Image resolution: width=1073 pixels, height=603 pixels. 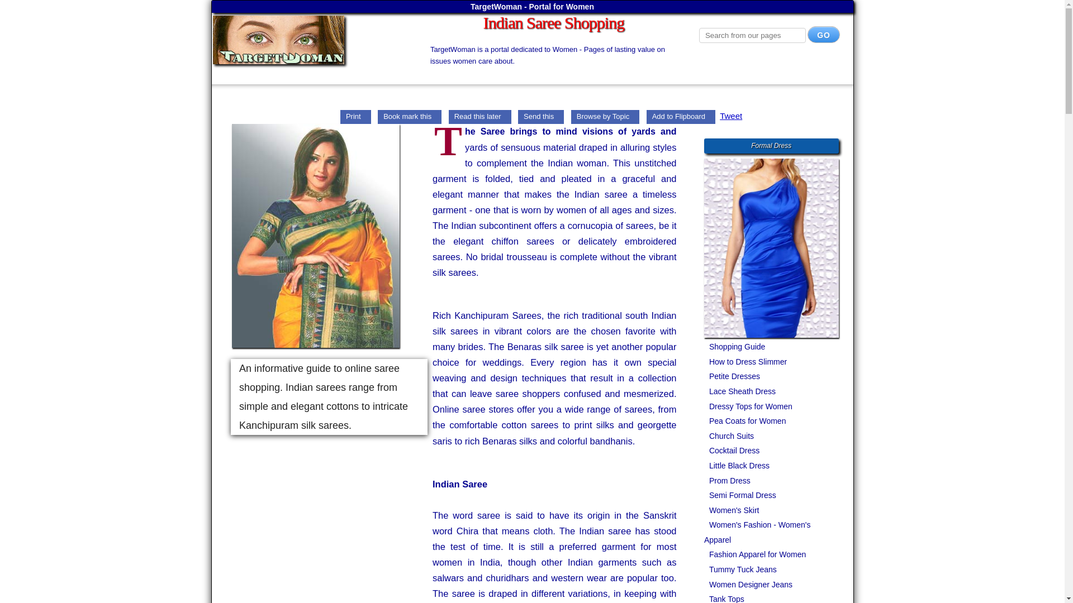 I want to click on Cocktail Dress, so click(x=732, y=451).